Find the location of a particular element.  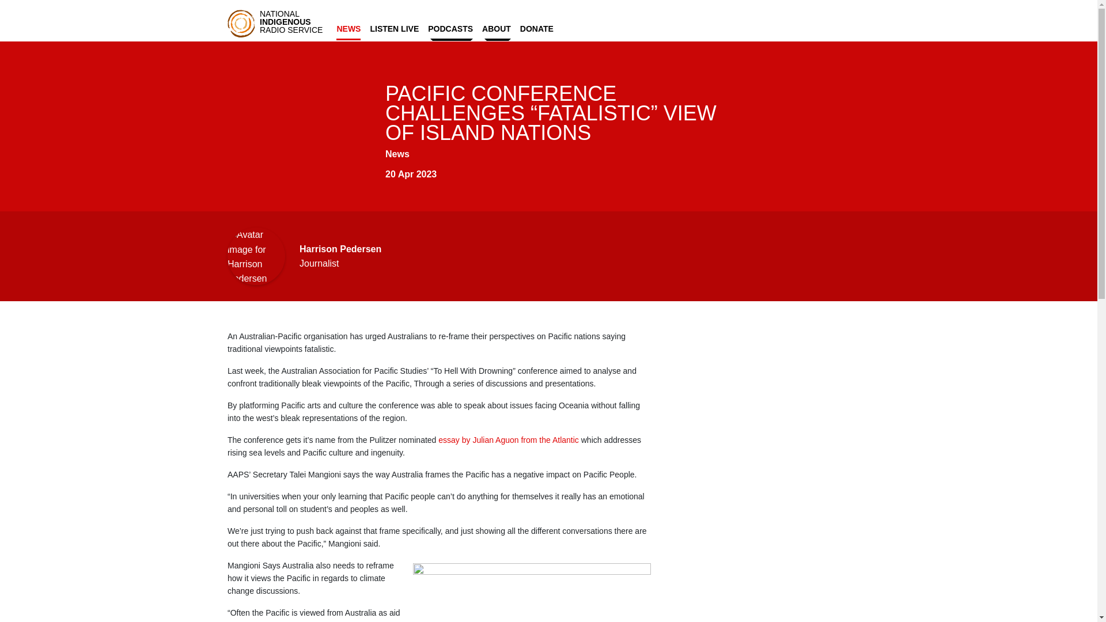

essay by Julian Aguon from the Atlantic is located at coordinates (507, 440).